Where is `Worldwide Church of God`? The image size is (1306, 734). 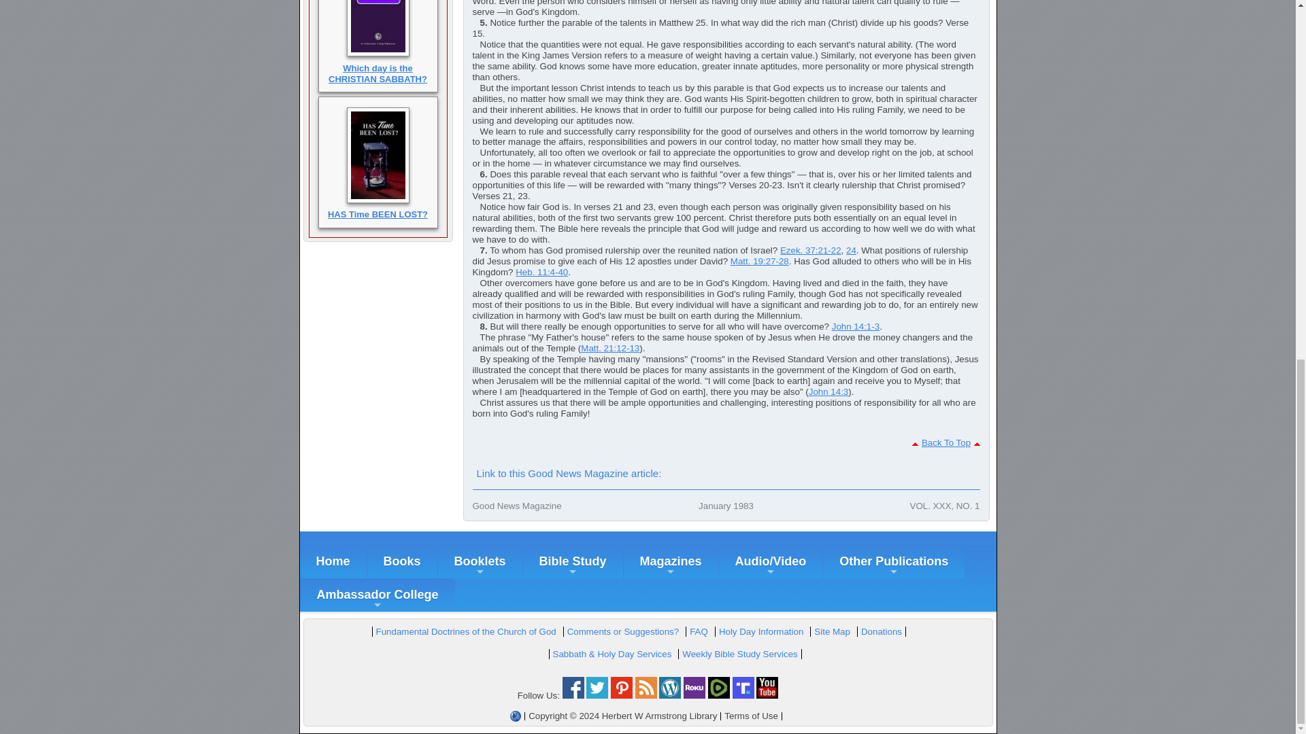 Worldwide Church of God is located at coordinates (516, 716).